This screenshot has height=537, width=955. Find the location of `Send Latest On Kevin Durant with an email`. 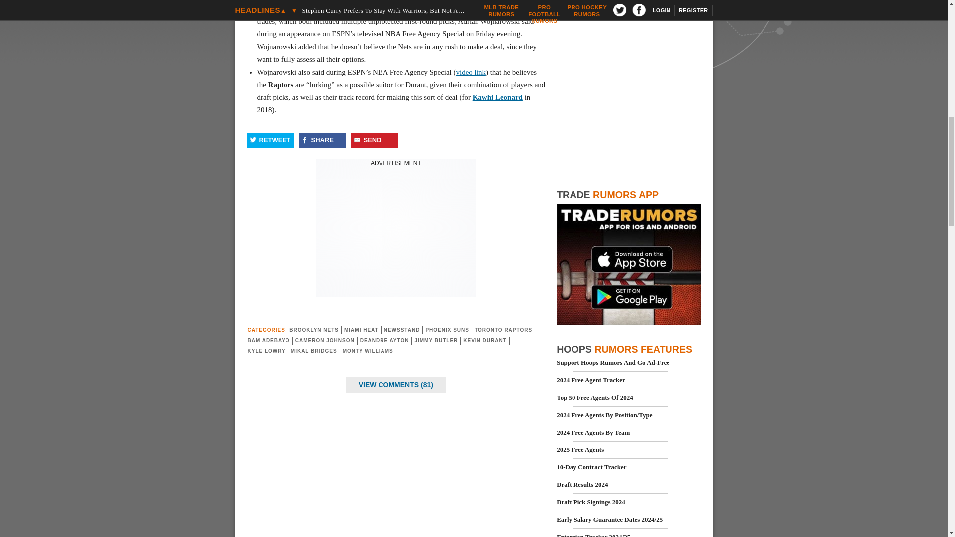

Send Latest On Kevin Durant with an email is located at coordinates (375, 140).